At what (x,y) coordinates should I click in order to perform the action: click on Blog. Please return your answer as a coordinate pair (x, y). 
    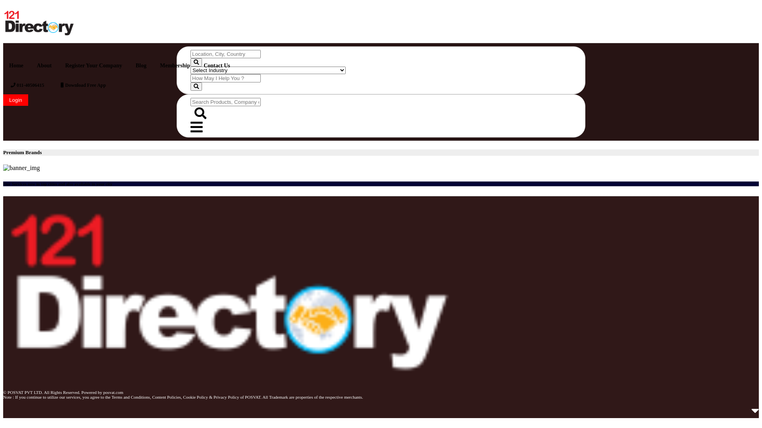
    Looking at the image, I should click on (141, 66).